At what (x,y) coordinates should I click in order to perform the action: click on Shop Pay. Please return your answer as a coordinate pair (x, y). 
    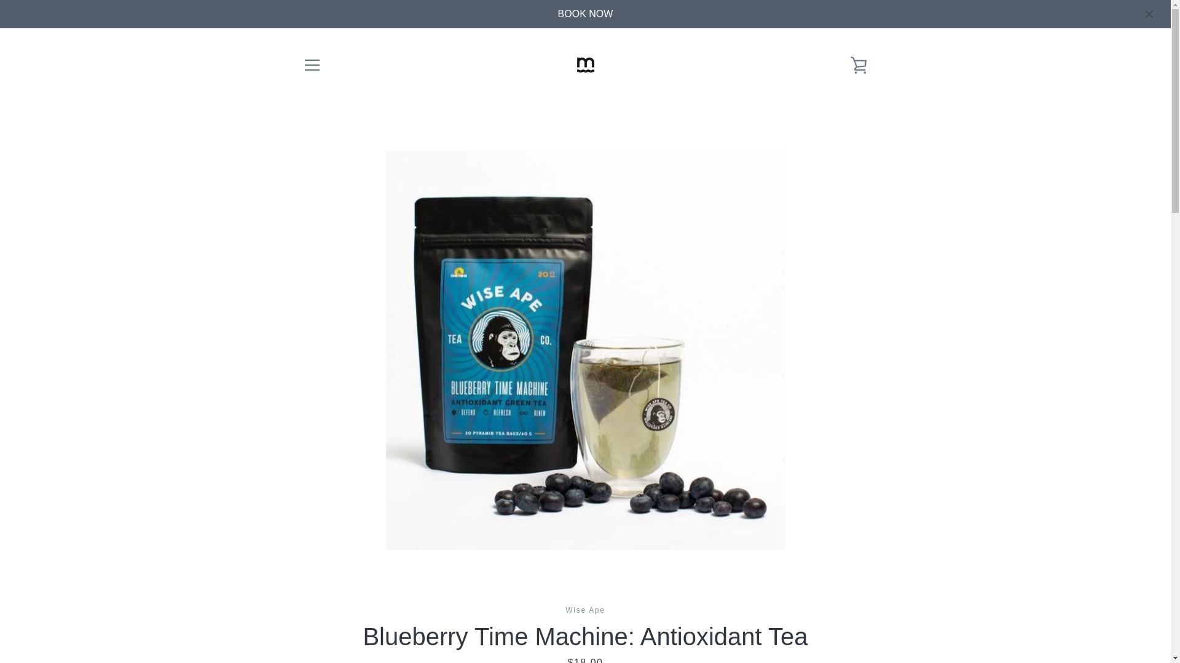
    Looking at the image, I should click on (828, 630).